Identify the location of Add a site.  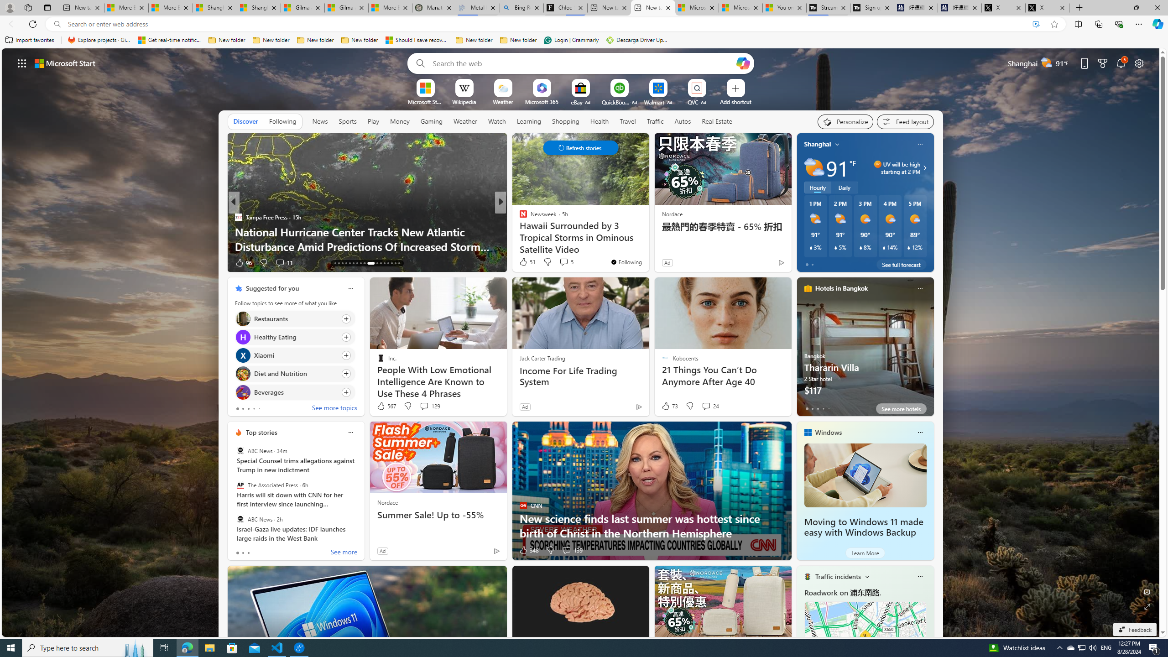
(735, 101).